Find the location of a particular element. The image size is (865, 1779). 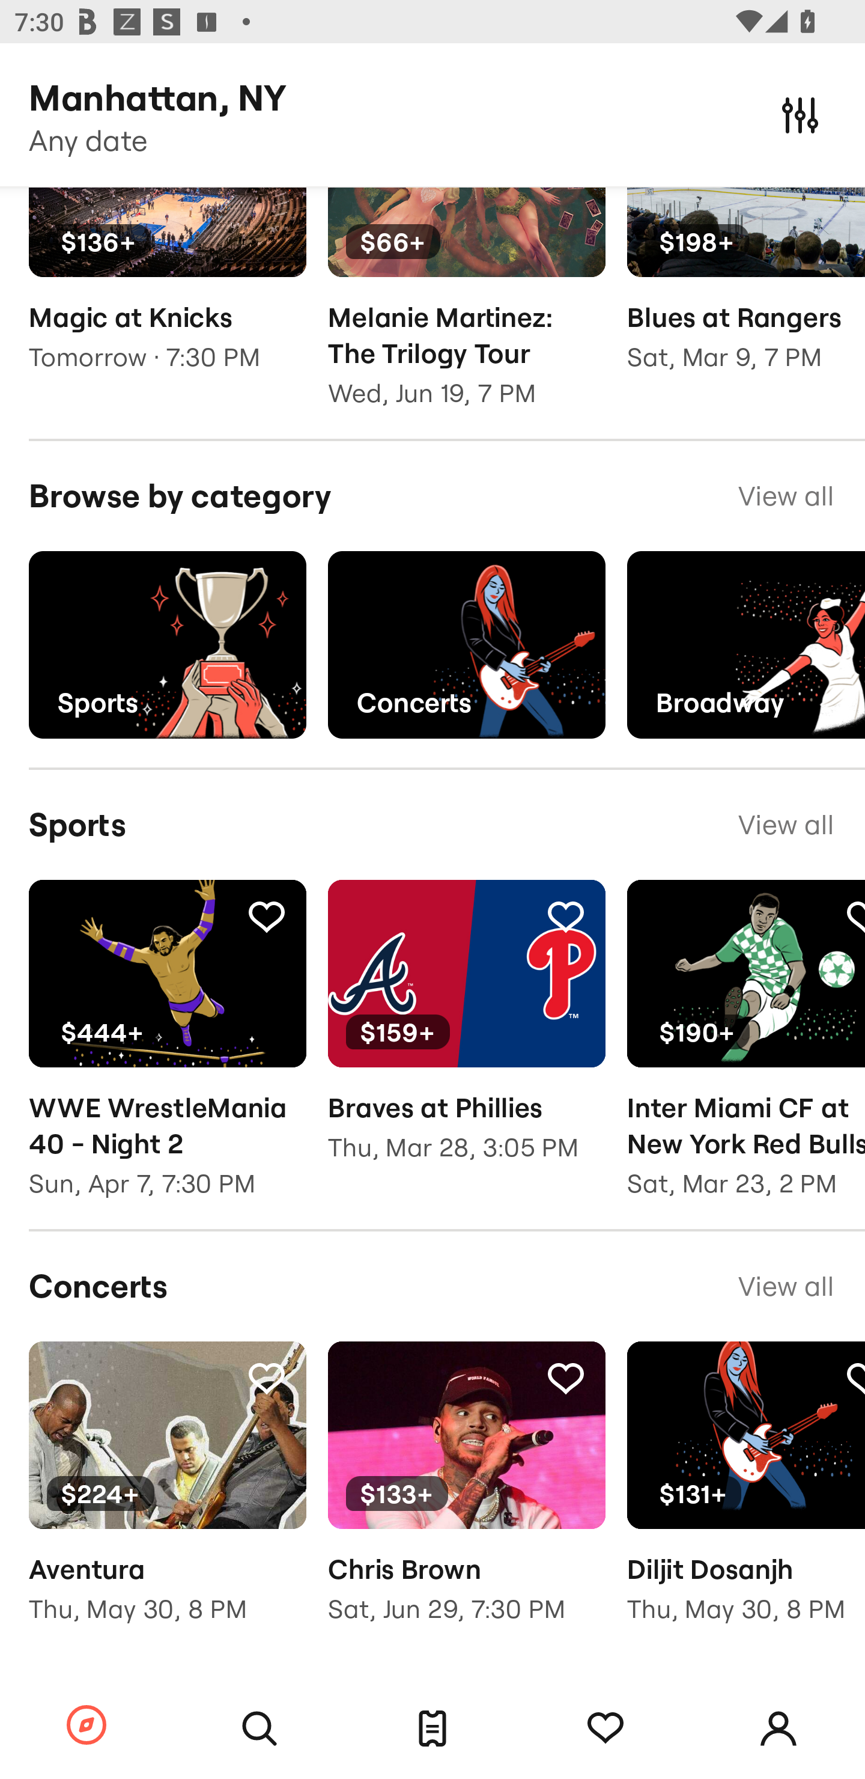

Tracking $133+ Chris Brown Sat, Jun 29, 7:30 PM is located at coordinates (466, 1497).